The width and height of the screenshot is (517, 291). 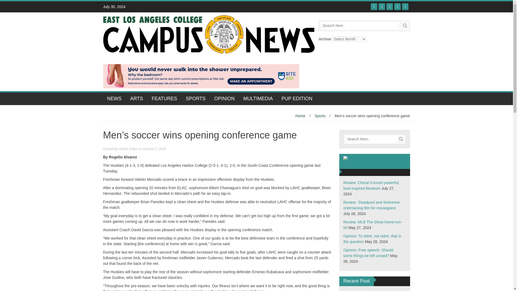 I want to click on SPORTS, so click(x=195, y=99).